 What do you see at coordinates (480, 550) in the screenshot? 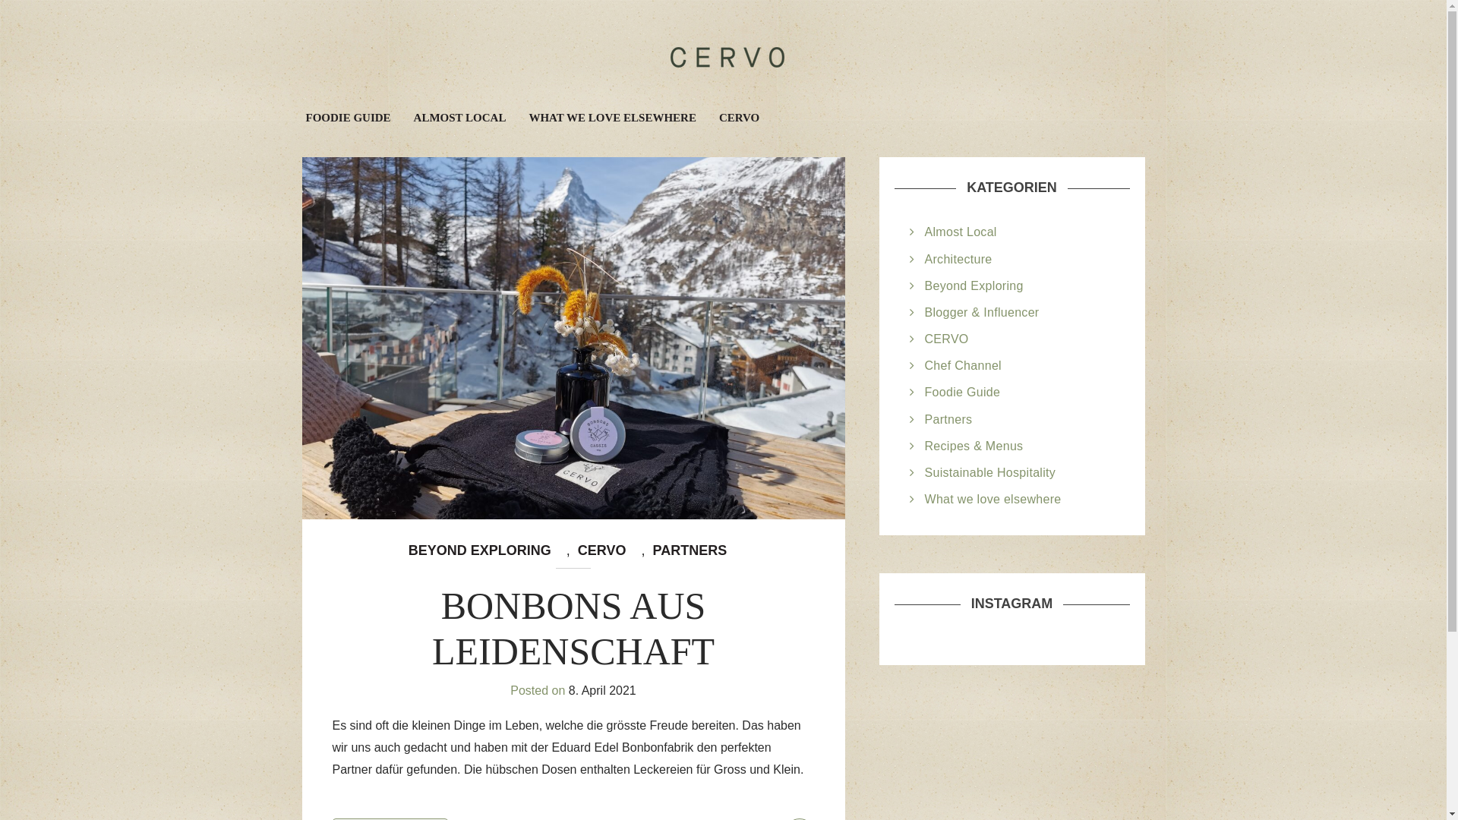
I see `BEYOND EXPLORING` at bounding box center [480, 550].